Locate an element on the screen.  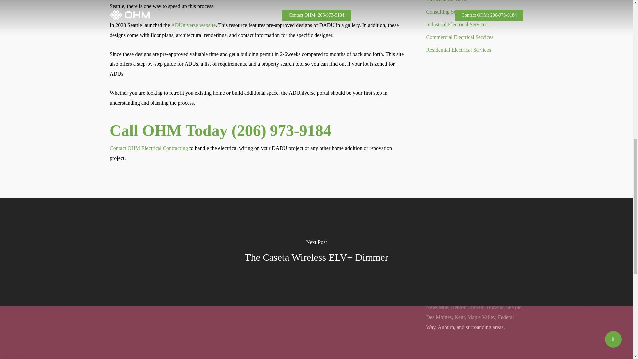
Residential Electrical Services is located at coordinates (475, 50).